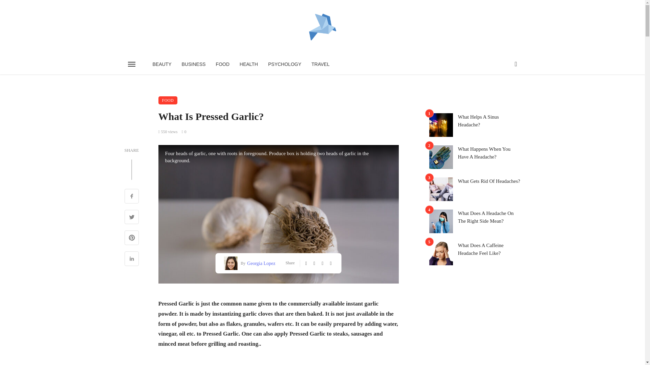  I want to click on Posts by Georgia Lopez, so click(260, 263).